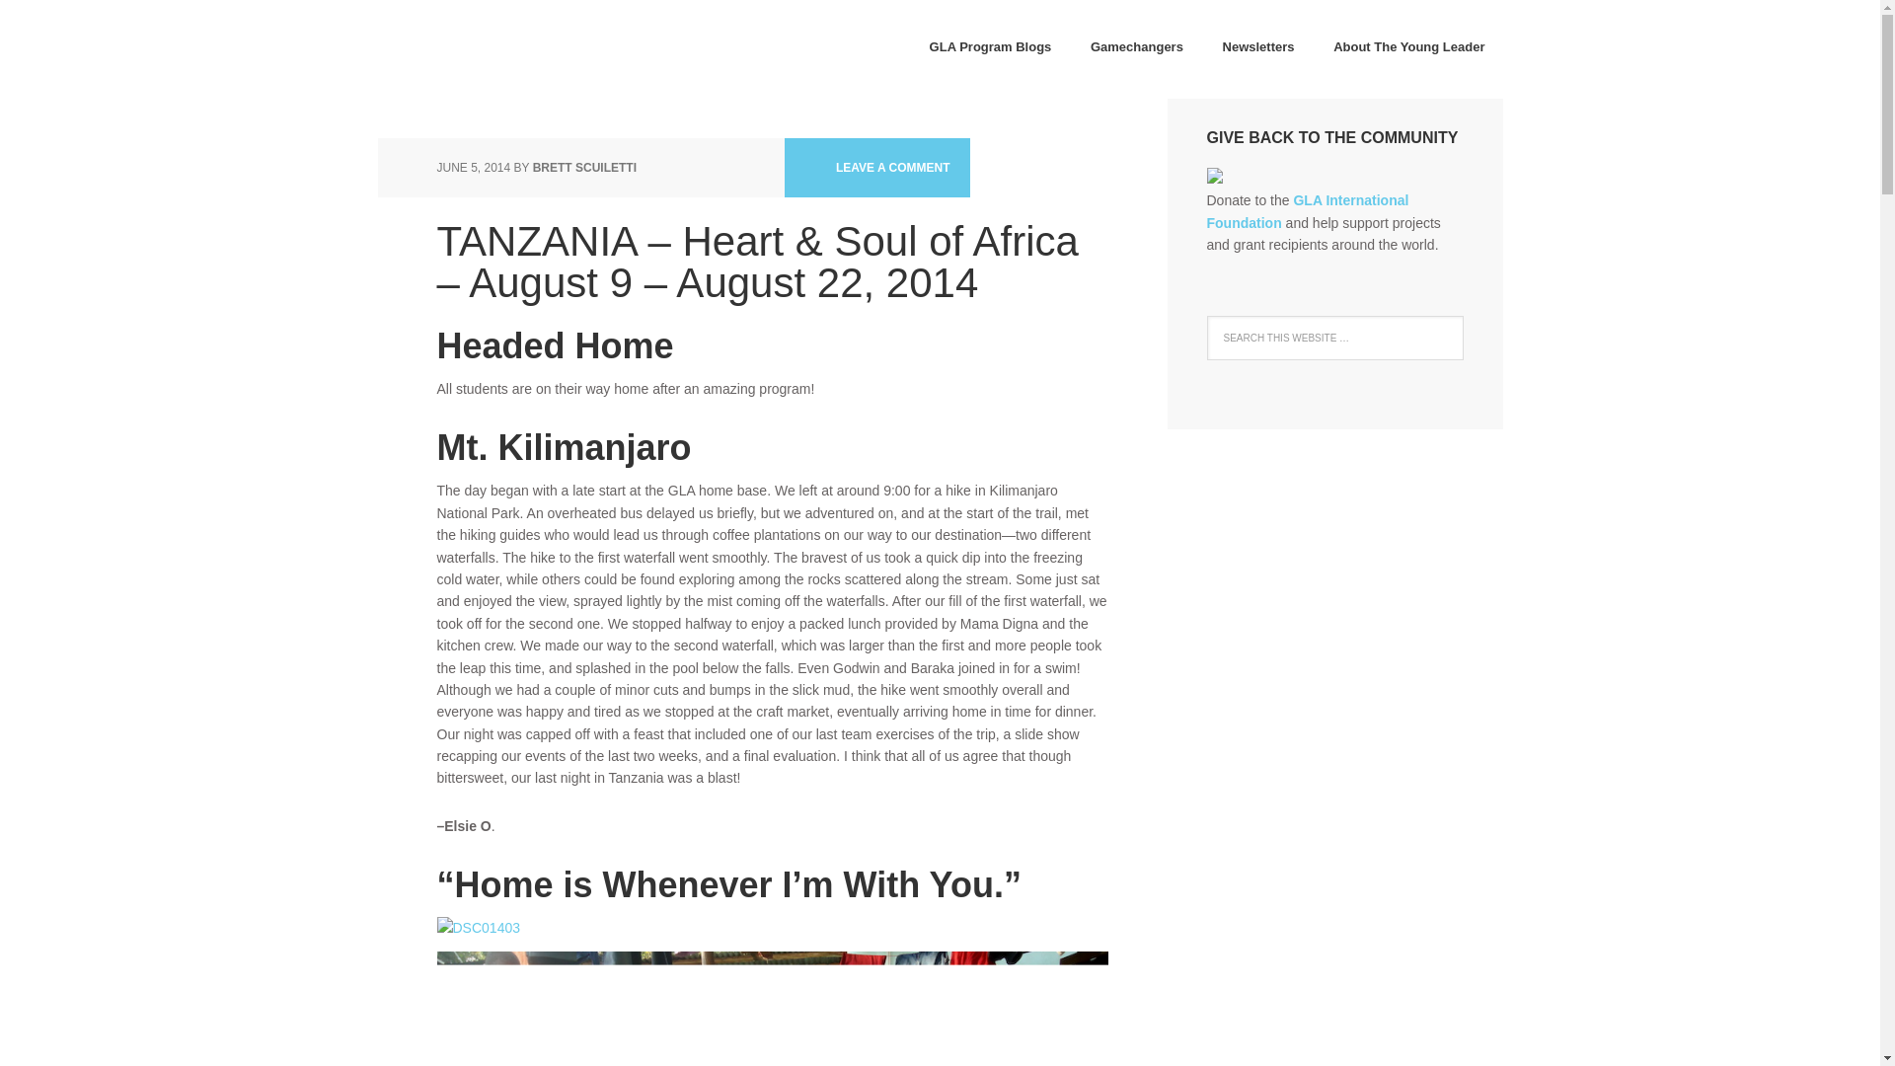 Image resolution: width=1895 pixels, height=1066 pixels. What do you see at coordinates (505, 49) in the screenshot?
I see `The Young Leader` at bounding box center [505, 49].